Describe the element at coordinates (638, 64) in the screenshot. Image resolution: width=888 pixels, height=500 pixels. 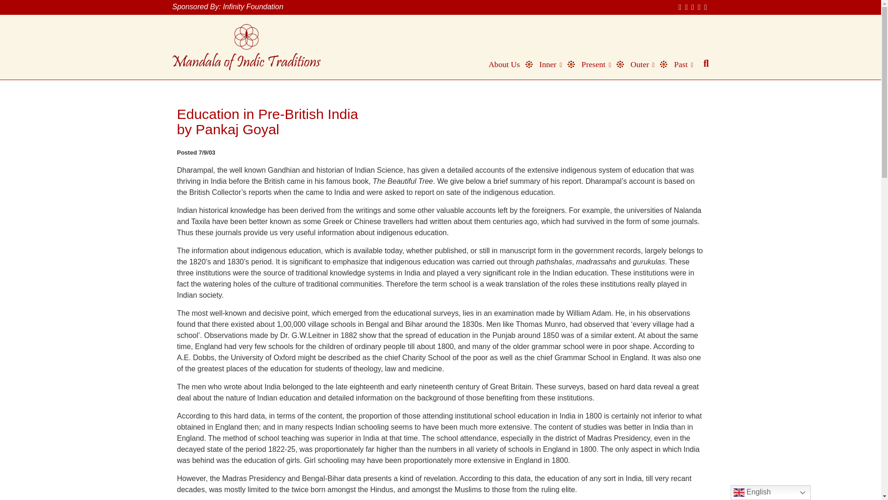
I see `Outer` at that location.